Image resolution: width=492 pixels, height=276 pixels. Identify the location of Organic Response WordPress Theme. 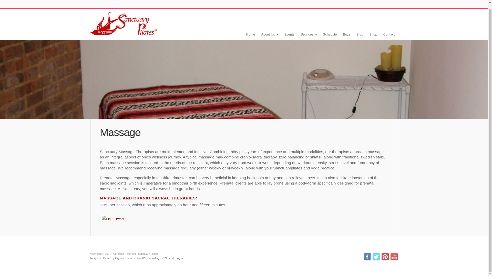
(100, 258).